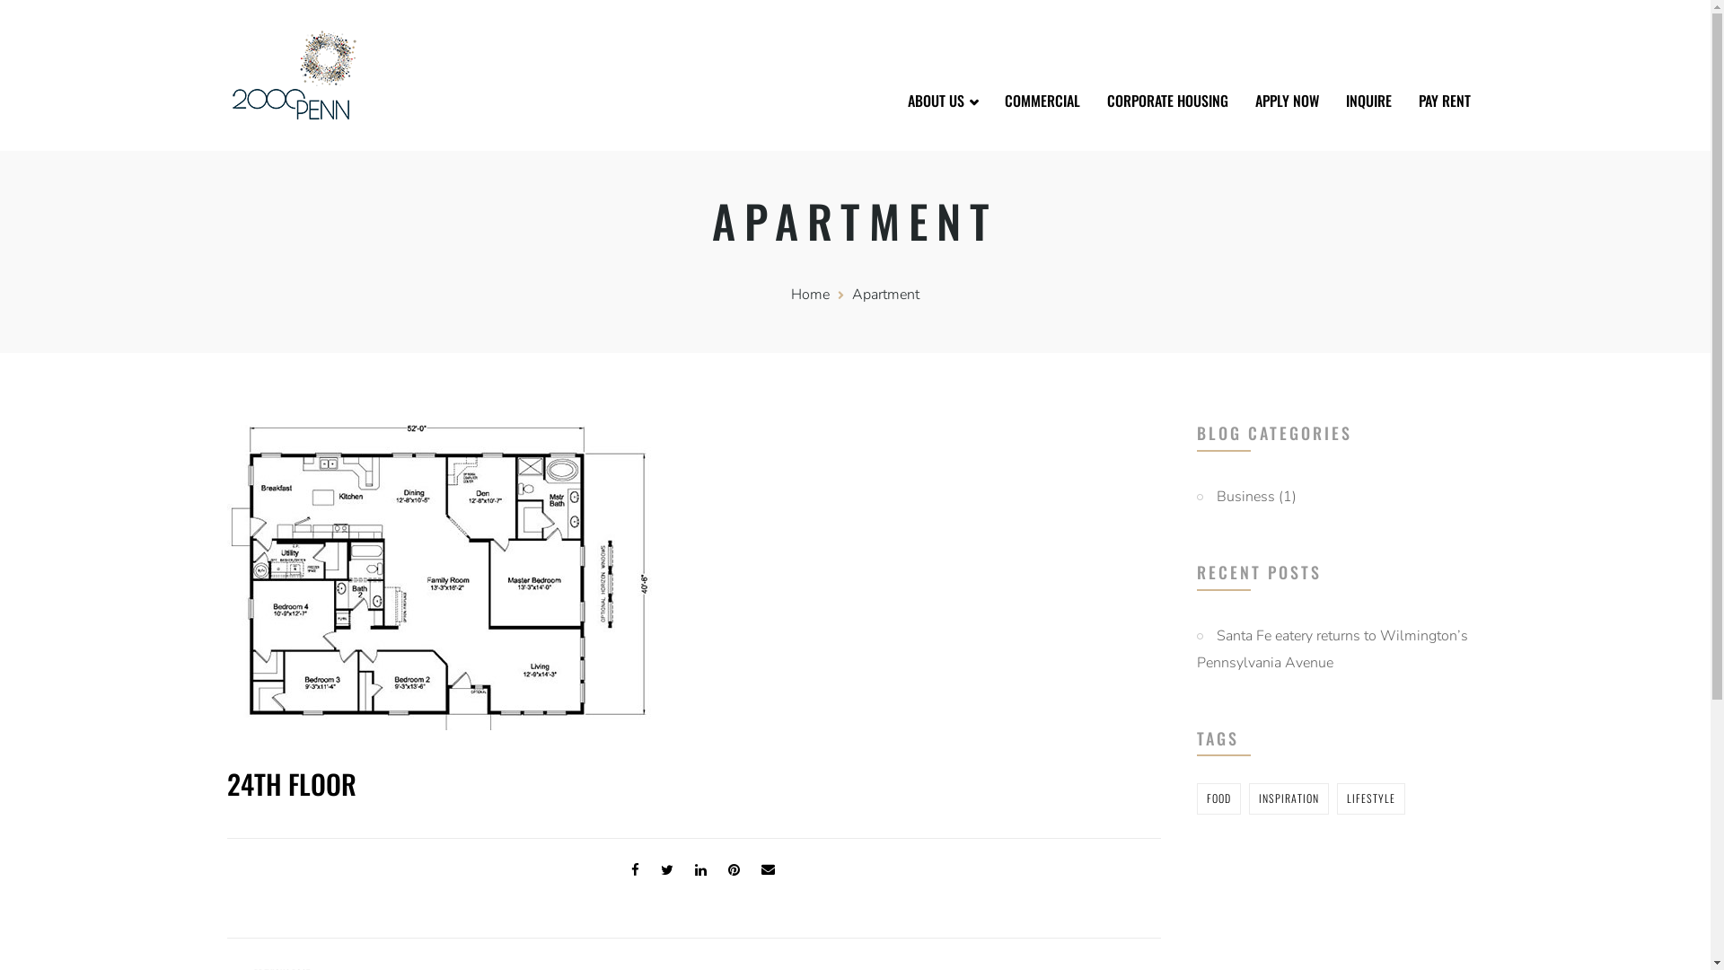  What do you see at coordinates (634, 870) in the screenshot?
I see `Share on facebook` at bounding box center [634, 870].